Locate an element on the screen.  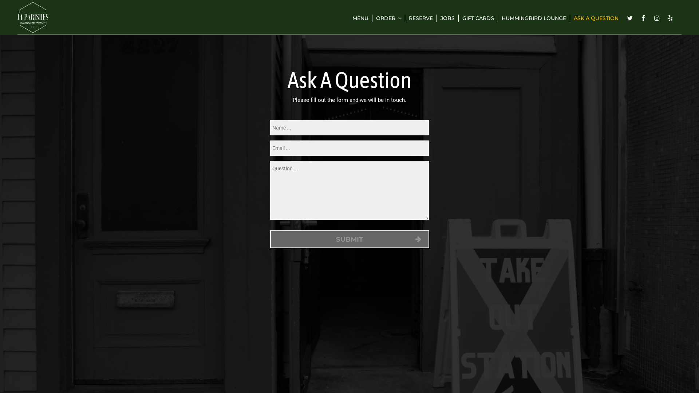
JOBS is located at coordinates (448, 18).